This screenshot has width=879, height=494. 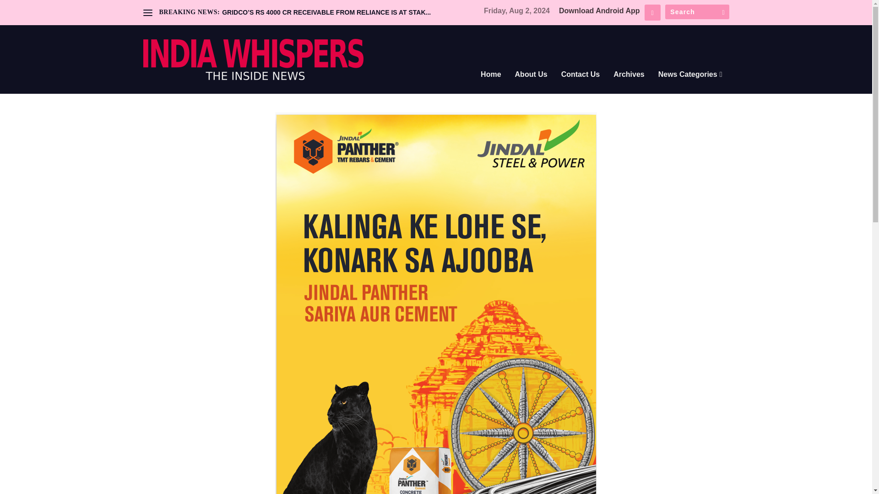 I want to click on Contact Us, so click(x=581, y=87).